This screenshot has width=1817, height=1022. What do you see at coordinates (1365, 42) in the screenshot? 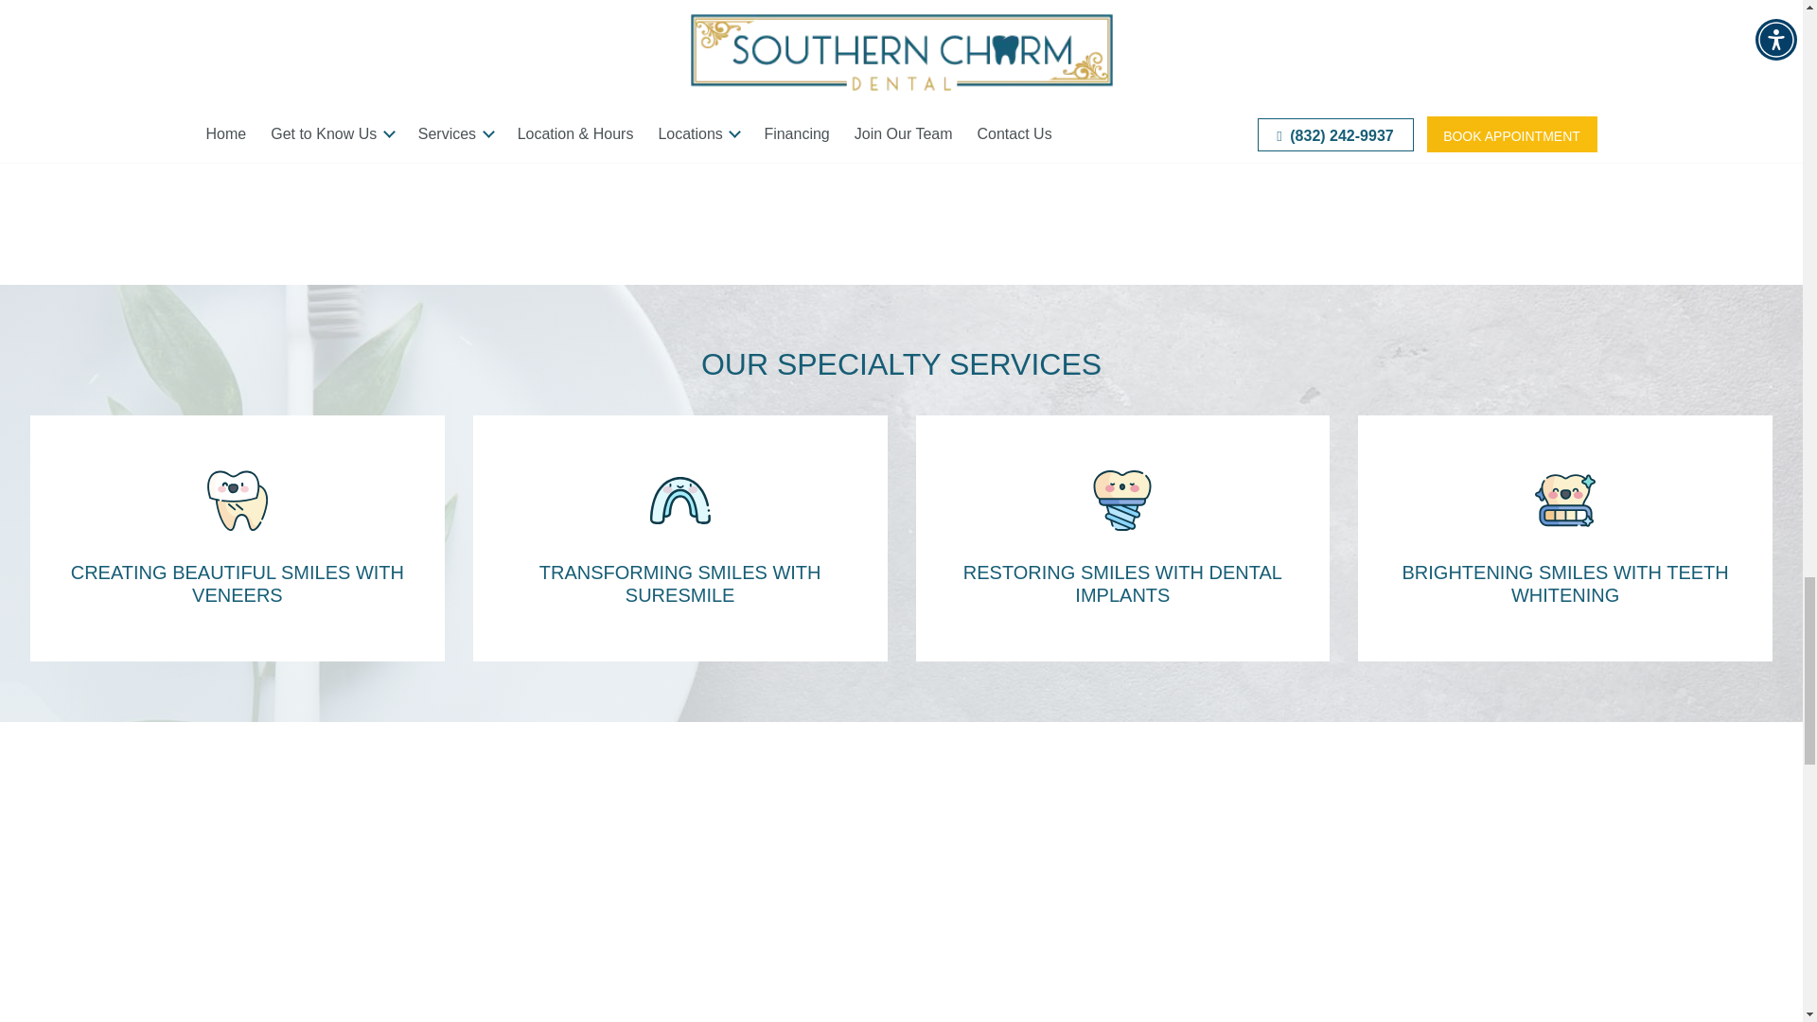
I see `Location Map` at bounding box center [1365, 42].